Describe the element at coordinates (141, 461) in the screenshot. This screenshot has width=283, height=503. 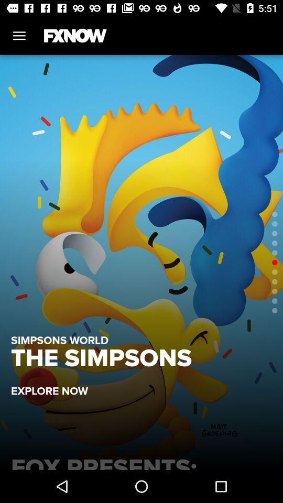
I see `scroll until the fox presents: pitch item` at that location.